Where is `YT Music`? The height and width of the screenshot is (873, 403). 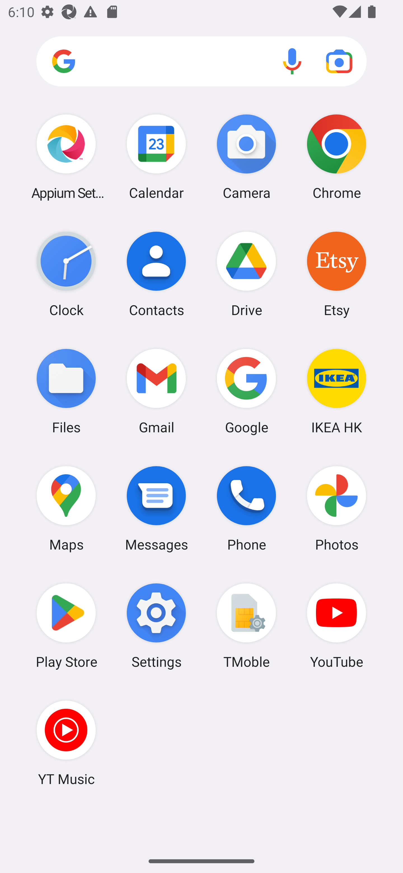 YT Music is located at coordinates (66, 743).